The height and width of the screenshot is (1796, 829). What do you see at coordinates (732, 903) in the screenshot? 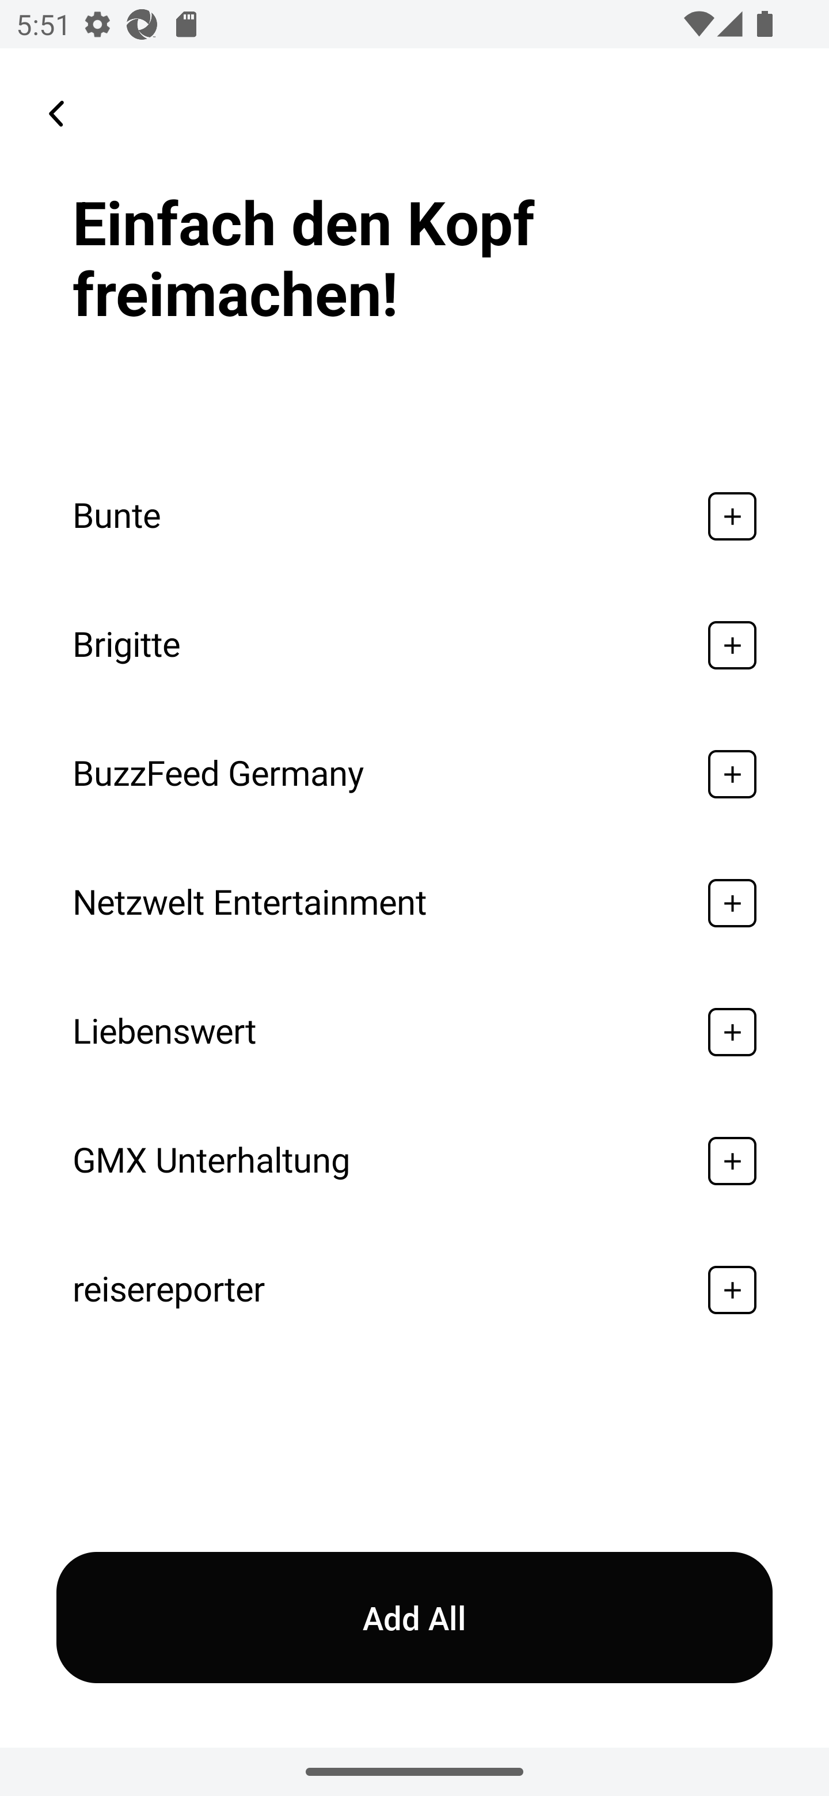
I see `Add To My Bundle` at bounding box center [732, 903].